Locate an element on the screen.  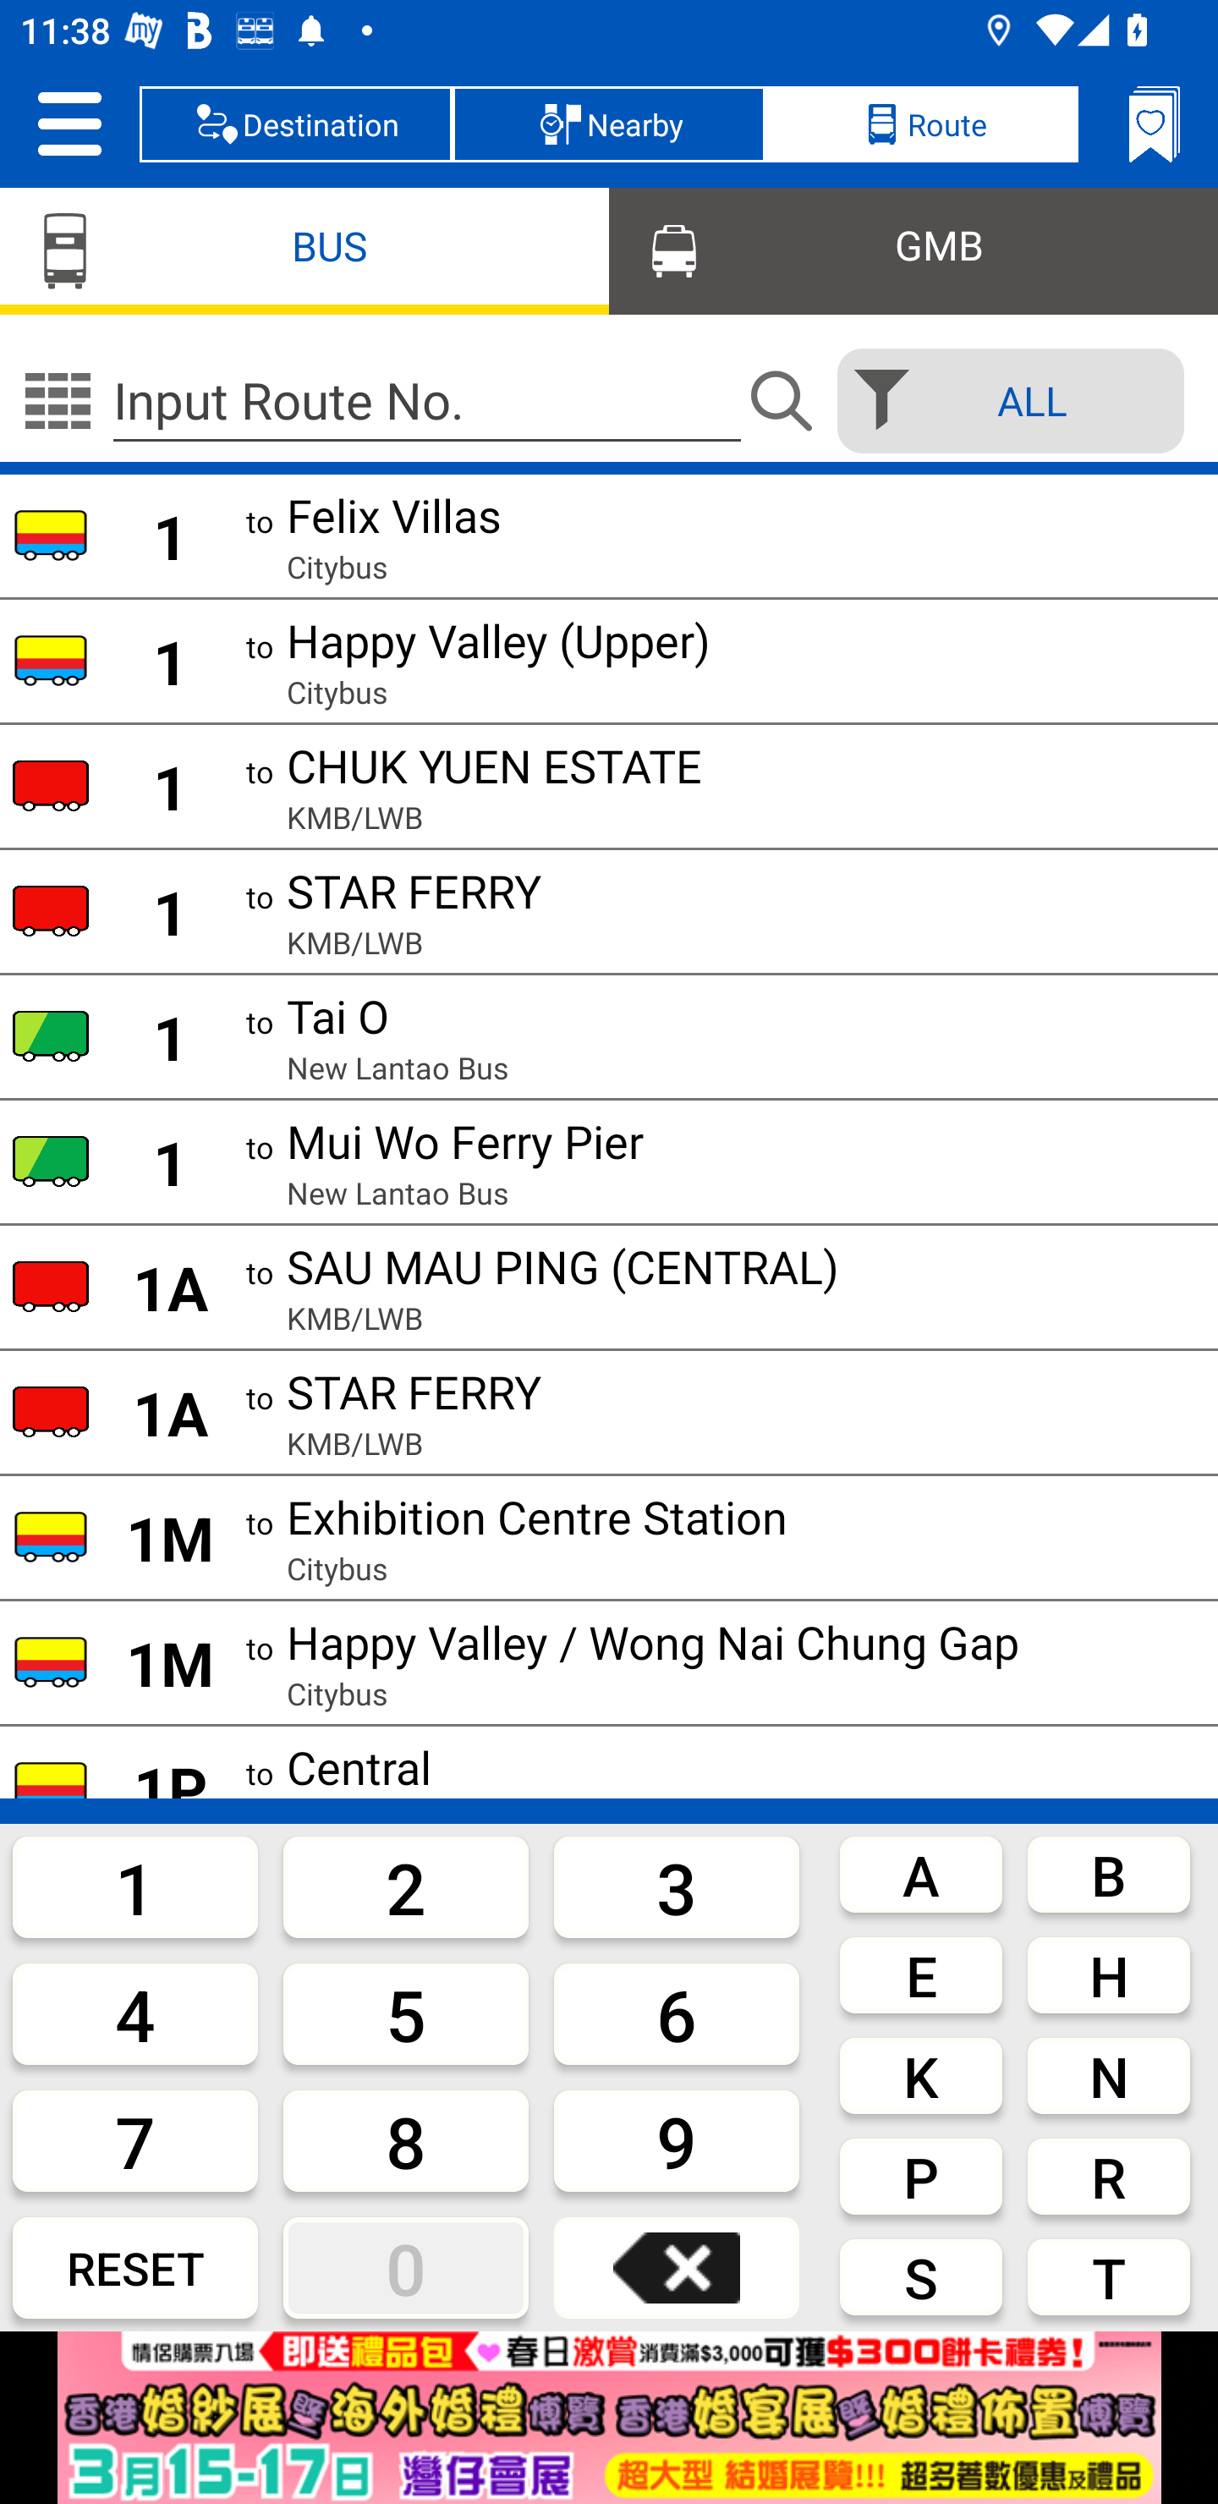
S is located at coordinates (921, 2277).